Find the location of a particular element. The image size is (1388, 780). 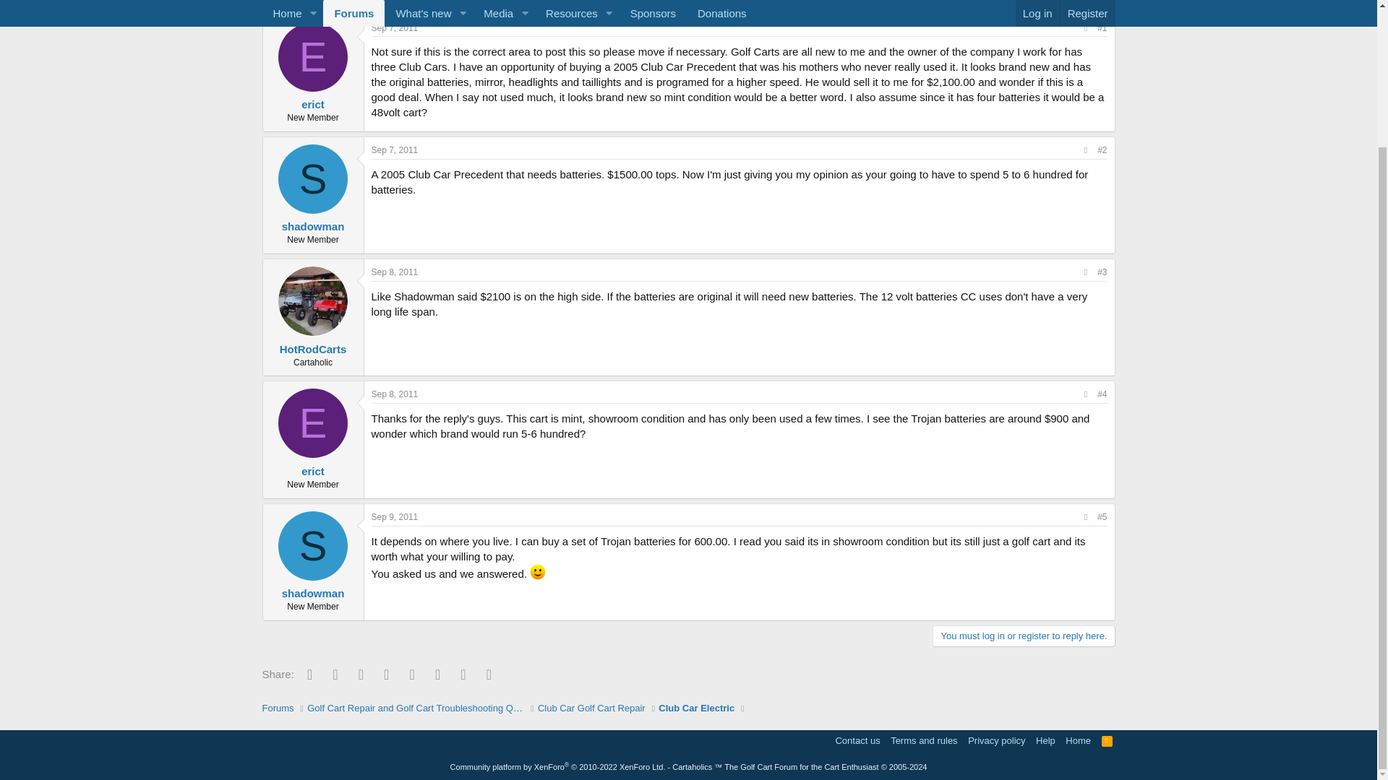

Sep 7, 2011 at 9:31 PM is located at coordinates (395, 149).